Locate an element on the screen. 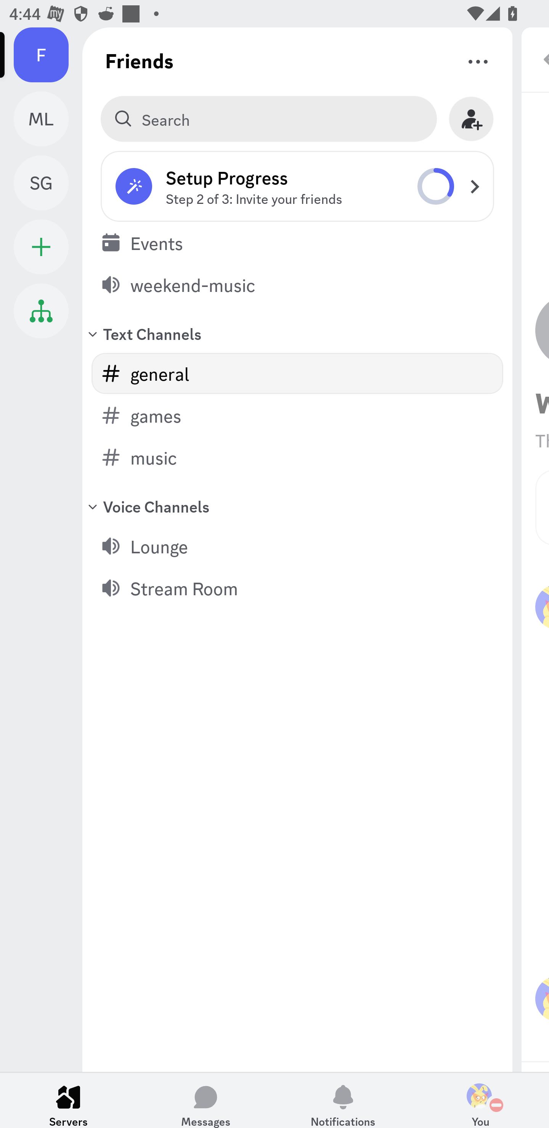  Events is located at coordinates (297, 242).